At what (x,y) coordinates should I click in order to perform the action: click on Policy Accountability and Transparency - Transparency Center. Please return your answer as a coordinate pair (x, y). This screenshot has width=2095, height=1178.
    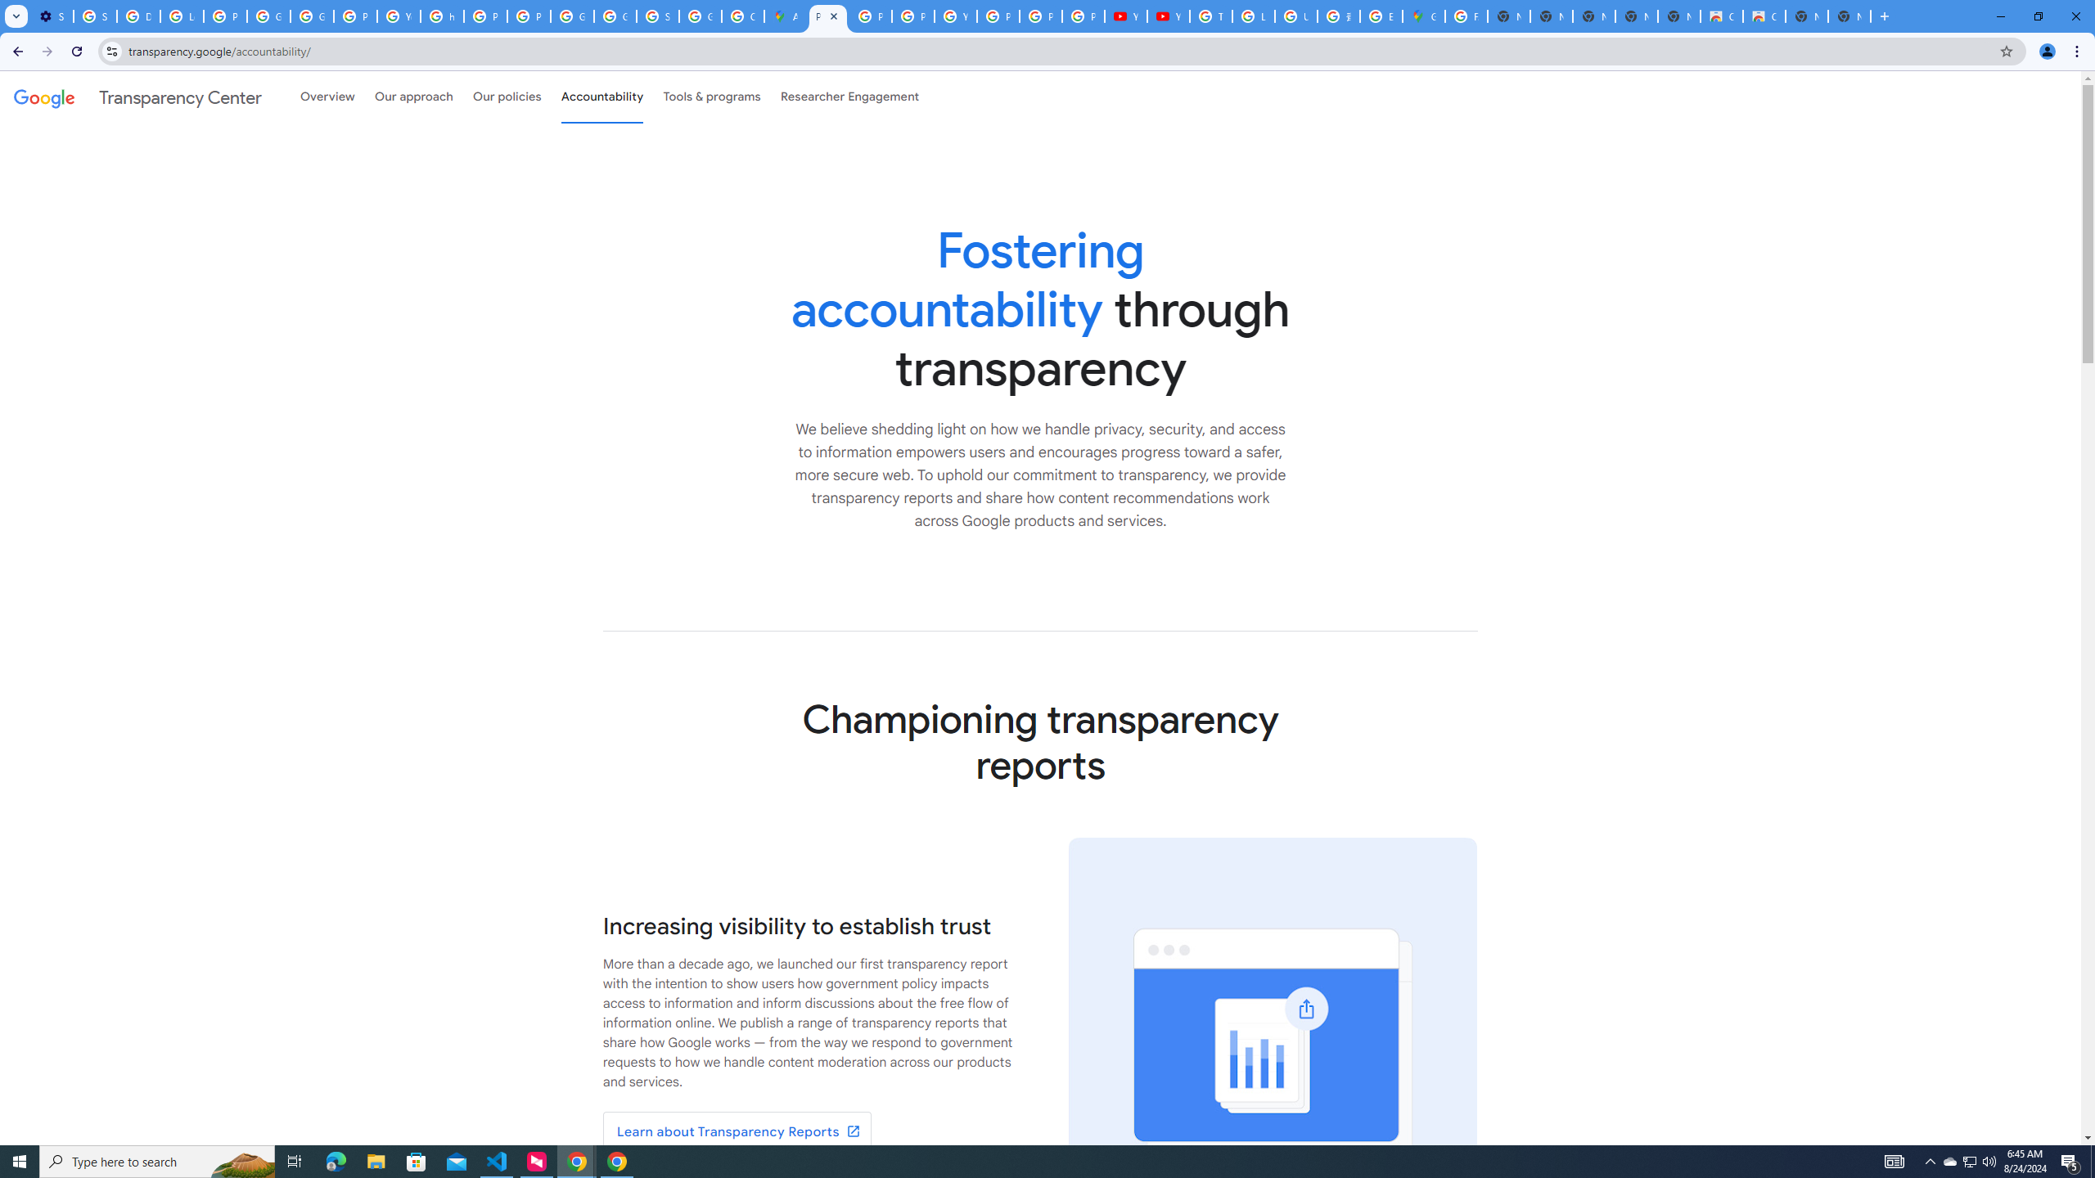
    Looking at the image, I should click on (828, 16).